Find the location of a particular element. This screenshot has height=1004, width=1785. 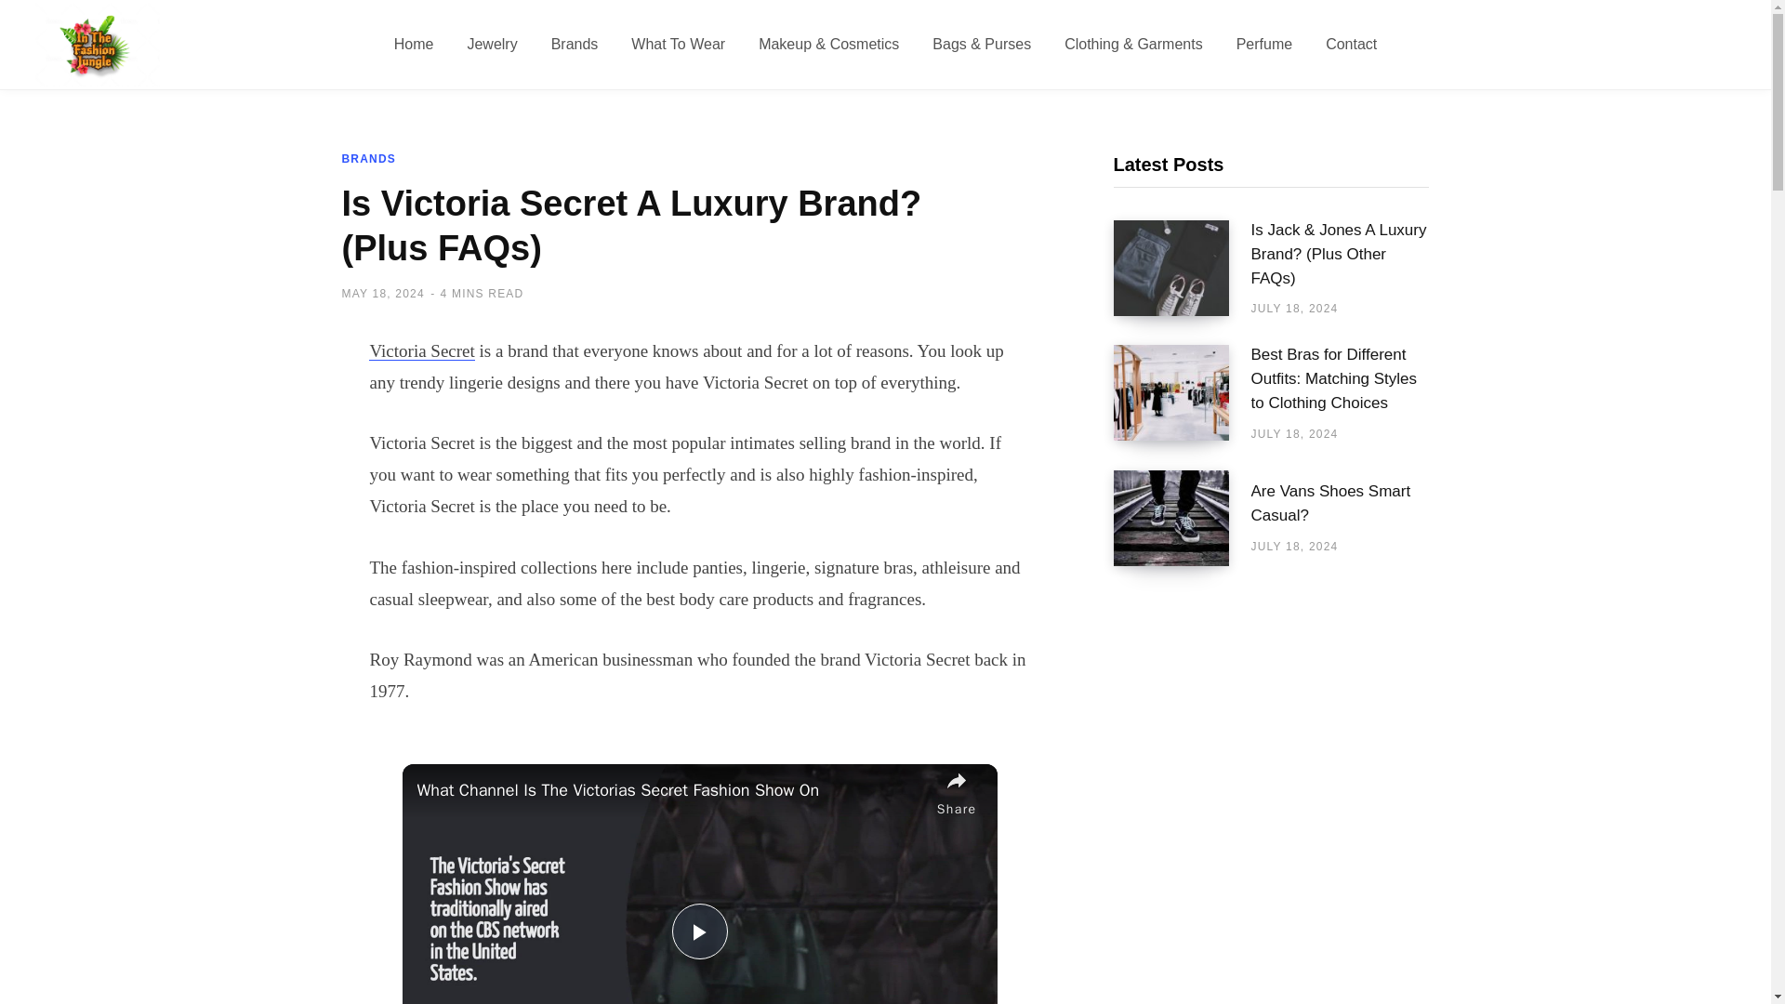

Contact is located at coordinates (1351, 45).